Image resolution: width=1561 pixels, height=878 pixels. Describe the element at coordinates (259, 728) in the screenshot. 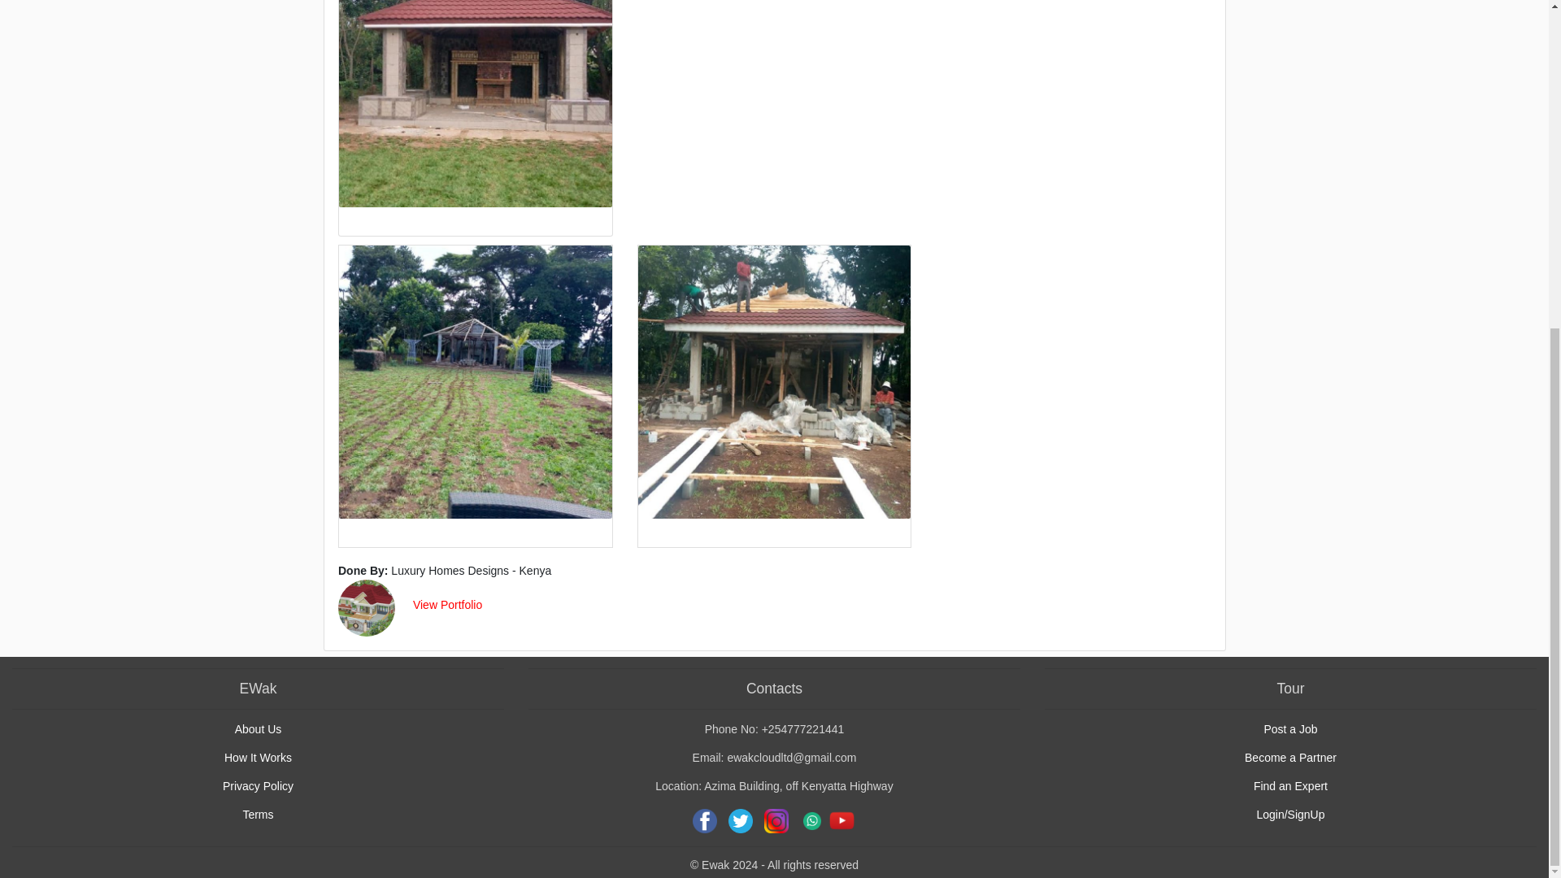

I see `About Us` at that location.